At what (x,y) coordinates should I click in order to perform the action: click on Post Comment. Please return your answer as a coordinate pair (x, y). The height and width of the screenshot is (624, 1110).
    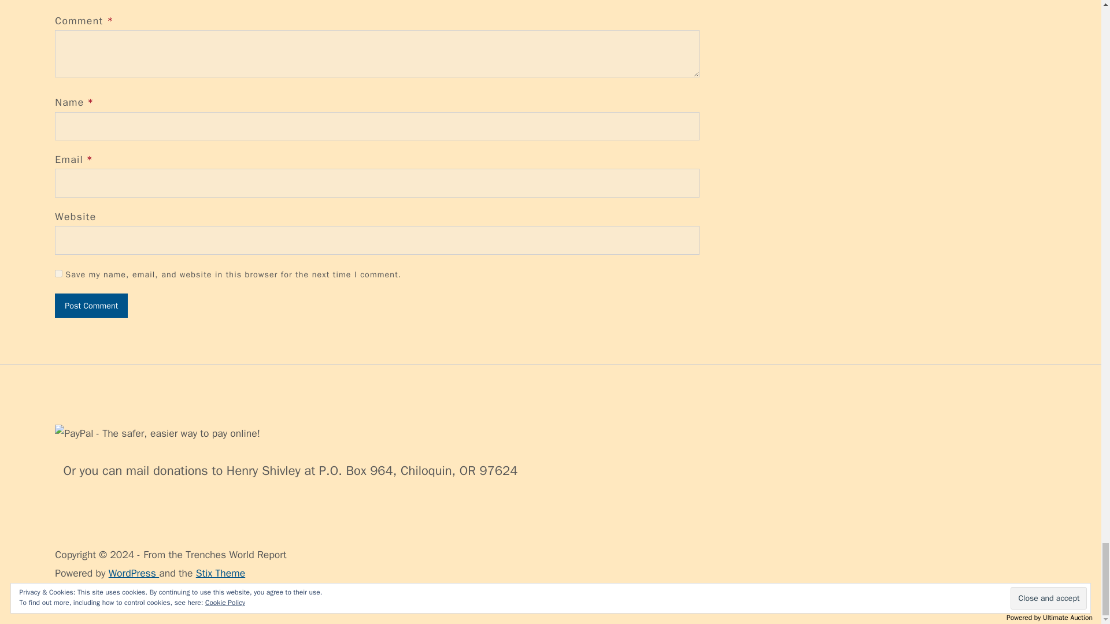
    Looking at the image, I should click on (91, 305).